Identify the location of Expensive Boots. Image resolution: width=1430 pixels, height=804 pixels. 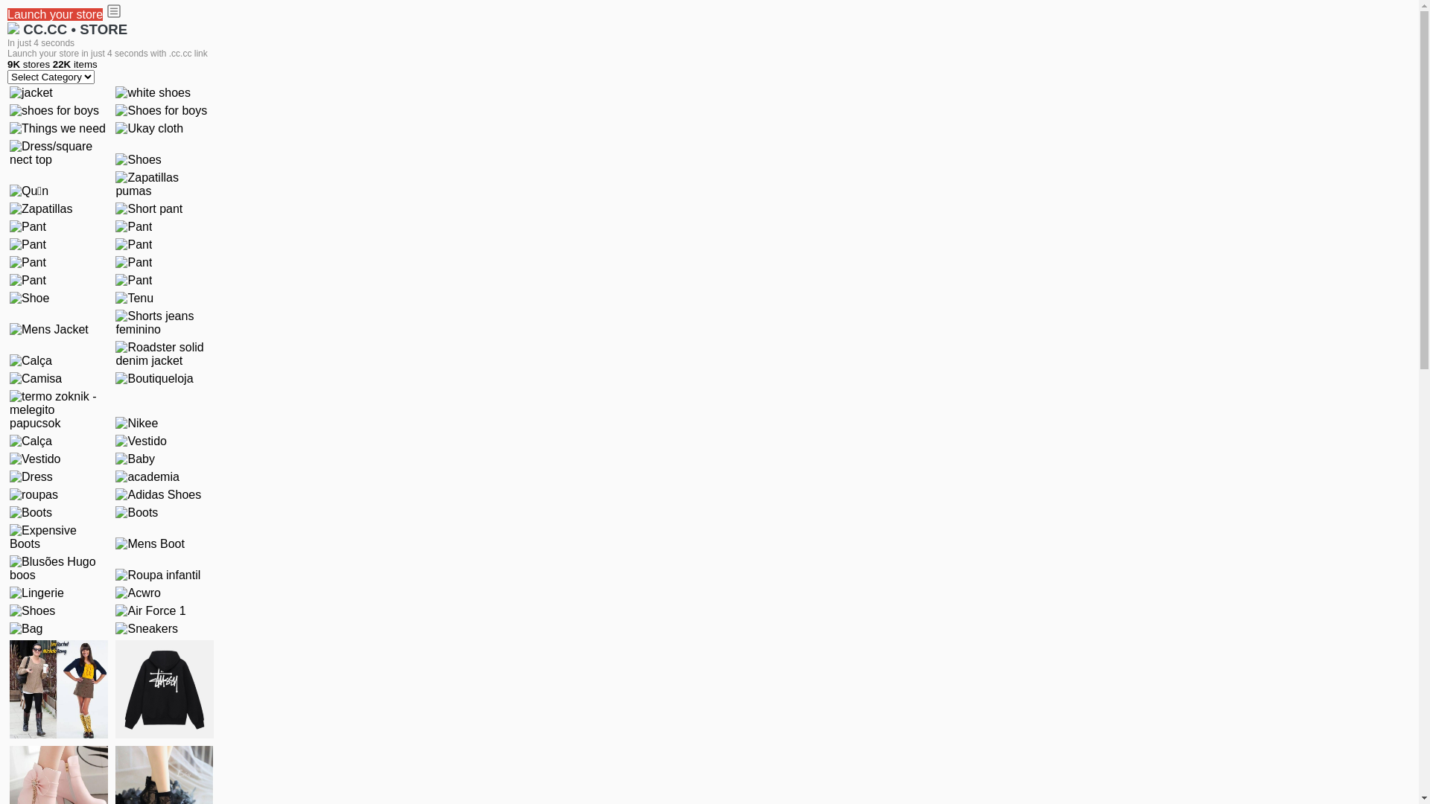
(59, 537).